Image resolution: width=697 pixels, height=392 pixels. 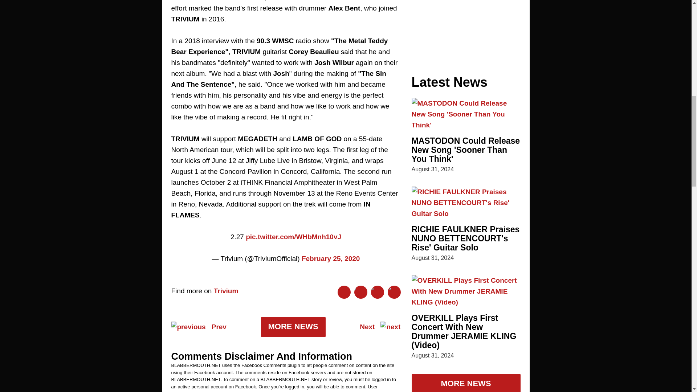 I want to click on MORE NEWS, so click(x=293, y=327).